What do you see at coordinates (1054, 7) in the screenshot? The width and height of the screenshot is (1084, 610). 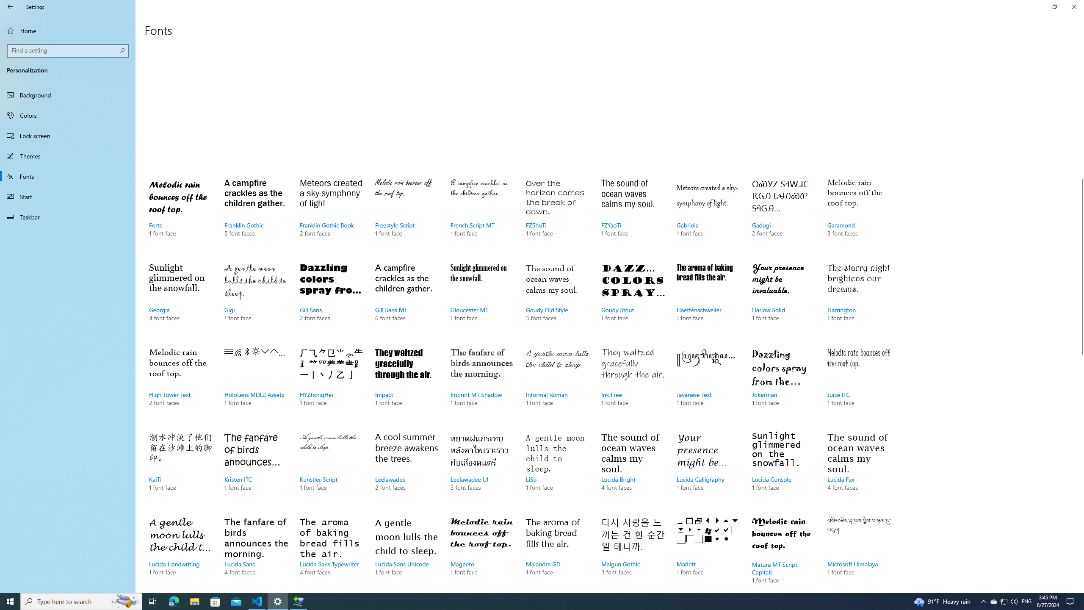 I see `Restore Settings` at bounding box center [1054, 7].